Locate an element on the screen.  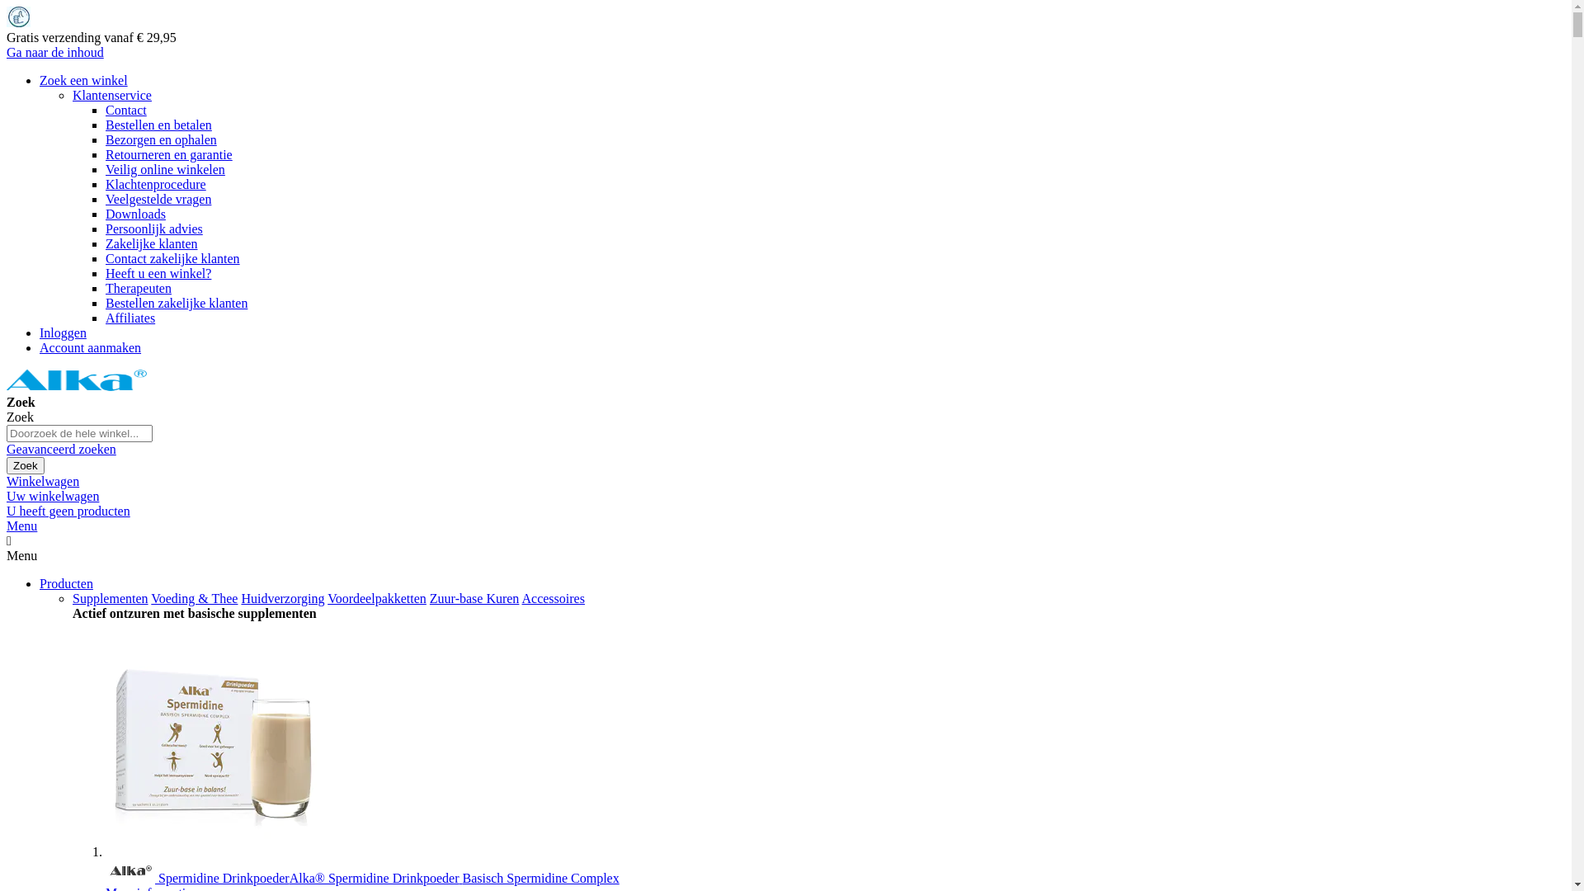
Account aanmaken is located at coordinates (91, 348).